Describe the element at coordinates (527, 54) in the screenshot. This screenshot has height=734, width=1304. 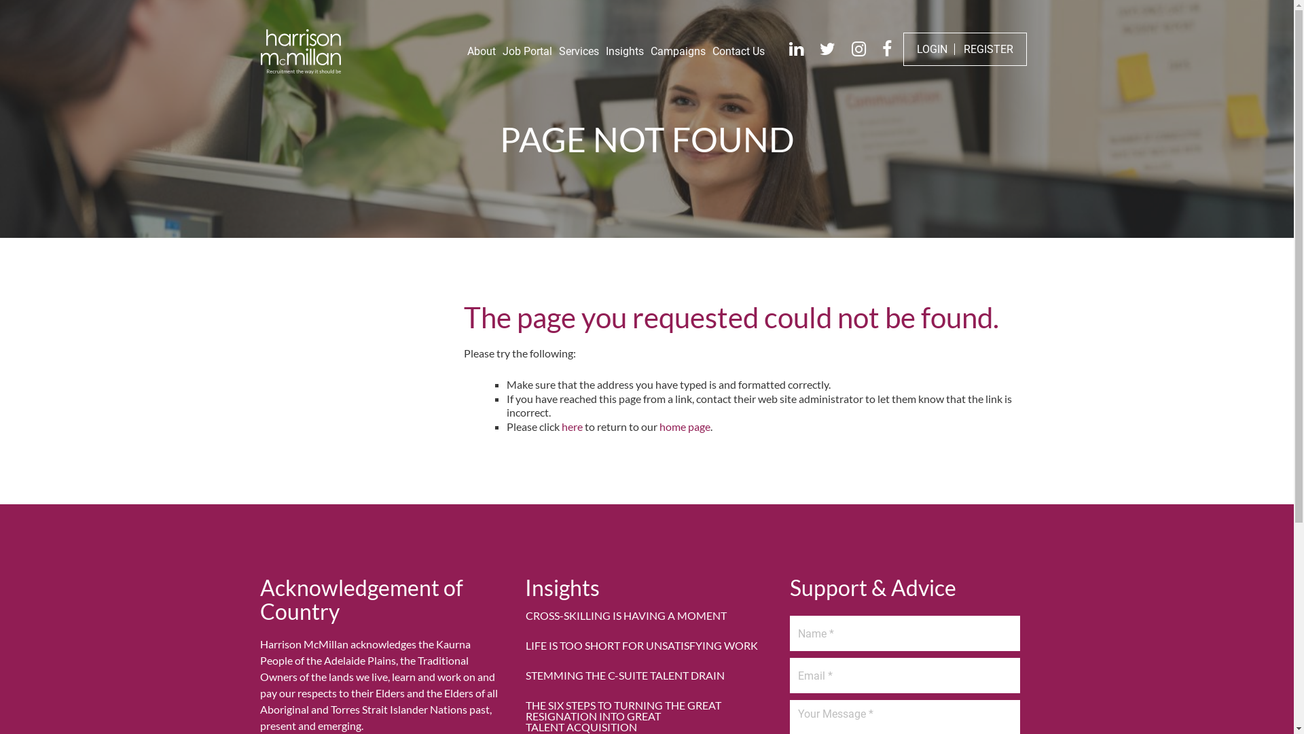
I see `Job Portal` at that location.